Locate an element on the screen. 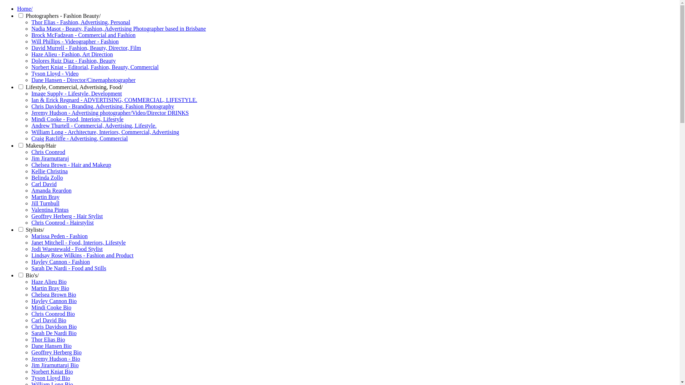 This screenshot has height=385, width=685. Lindsay Rose Wilkins - Fashion and Product is located at coordinates (82, 255).